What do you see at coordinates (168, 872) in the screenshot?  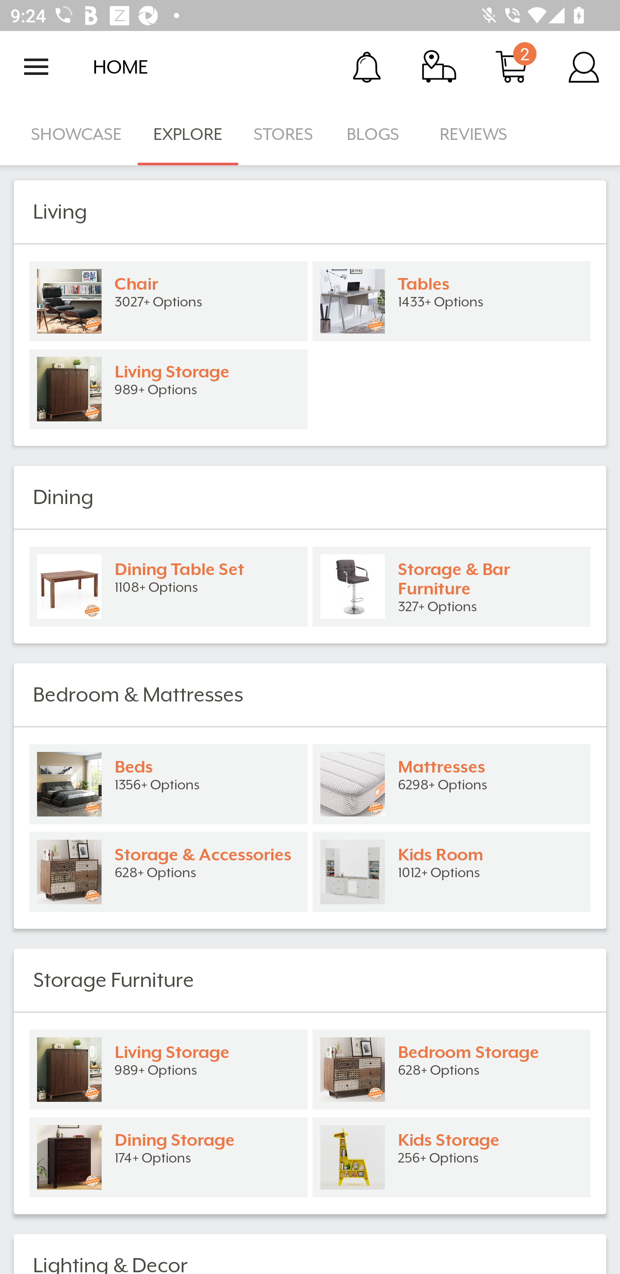 I see `Storage & Accessories 628+ Options` at bounding box center [168, 872].